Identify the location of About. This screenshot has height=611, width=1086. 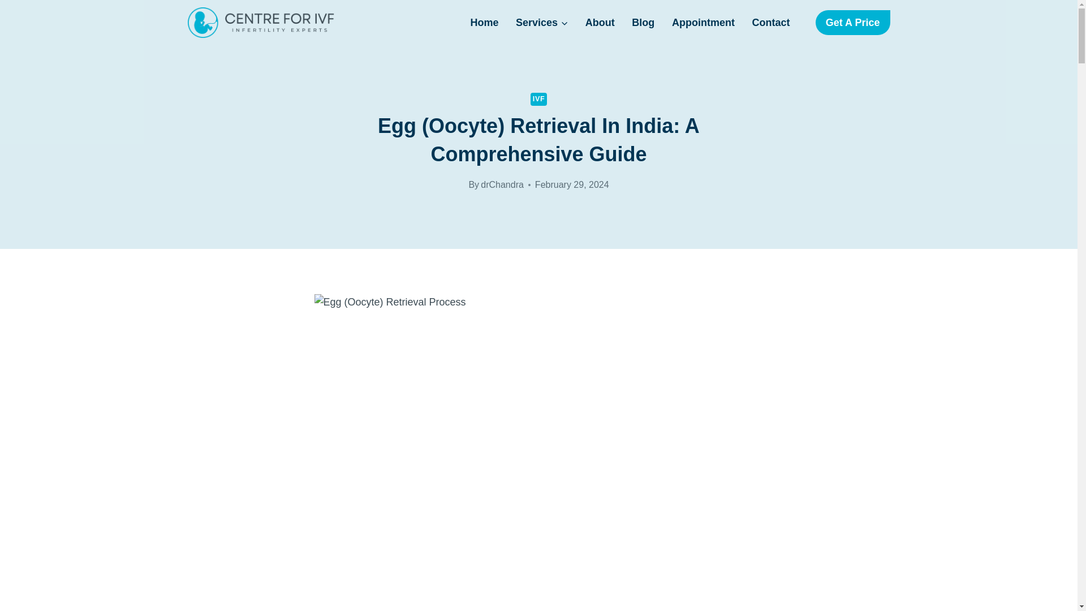
(600, 23).